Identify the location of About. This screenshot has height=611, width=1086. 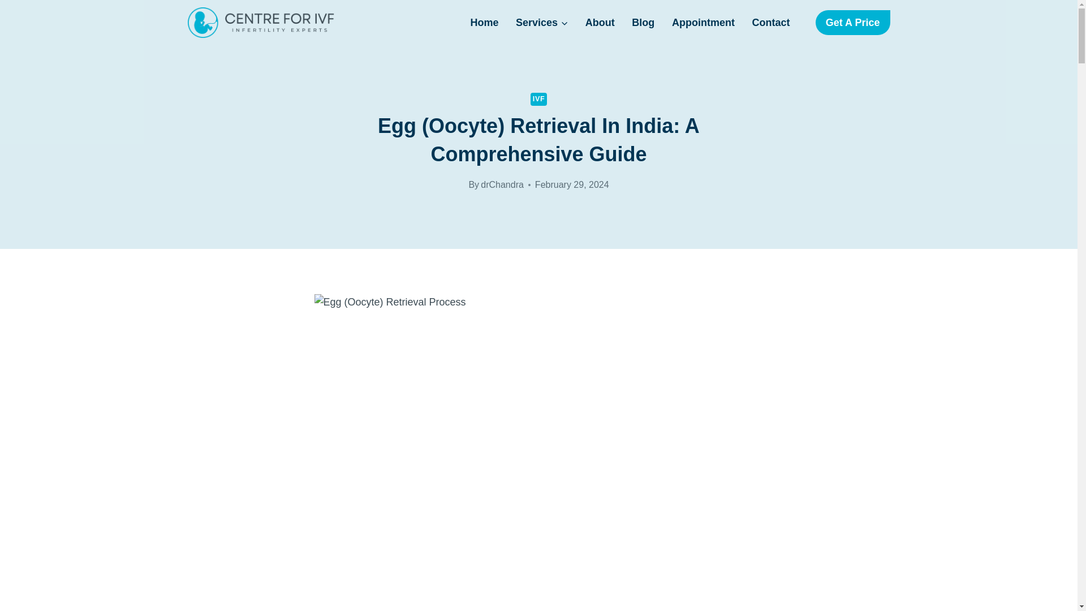
(600, 23).